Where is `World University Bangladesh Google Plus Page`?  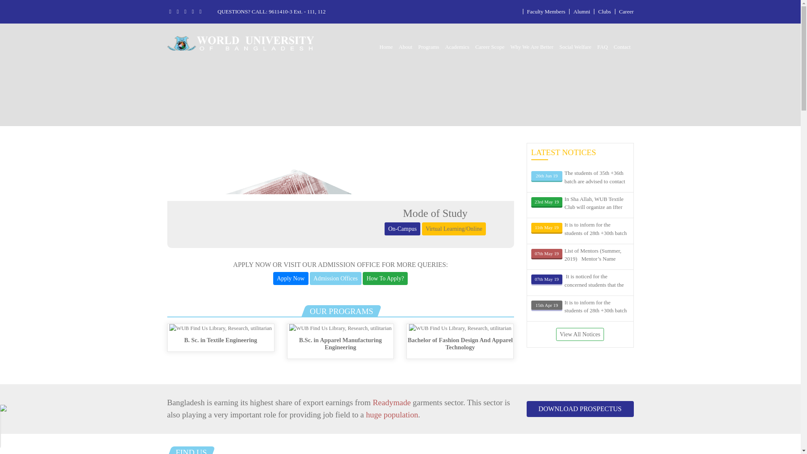
World University Bangladesh Google Plus Page is located at coordinates (185, 11).